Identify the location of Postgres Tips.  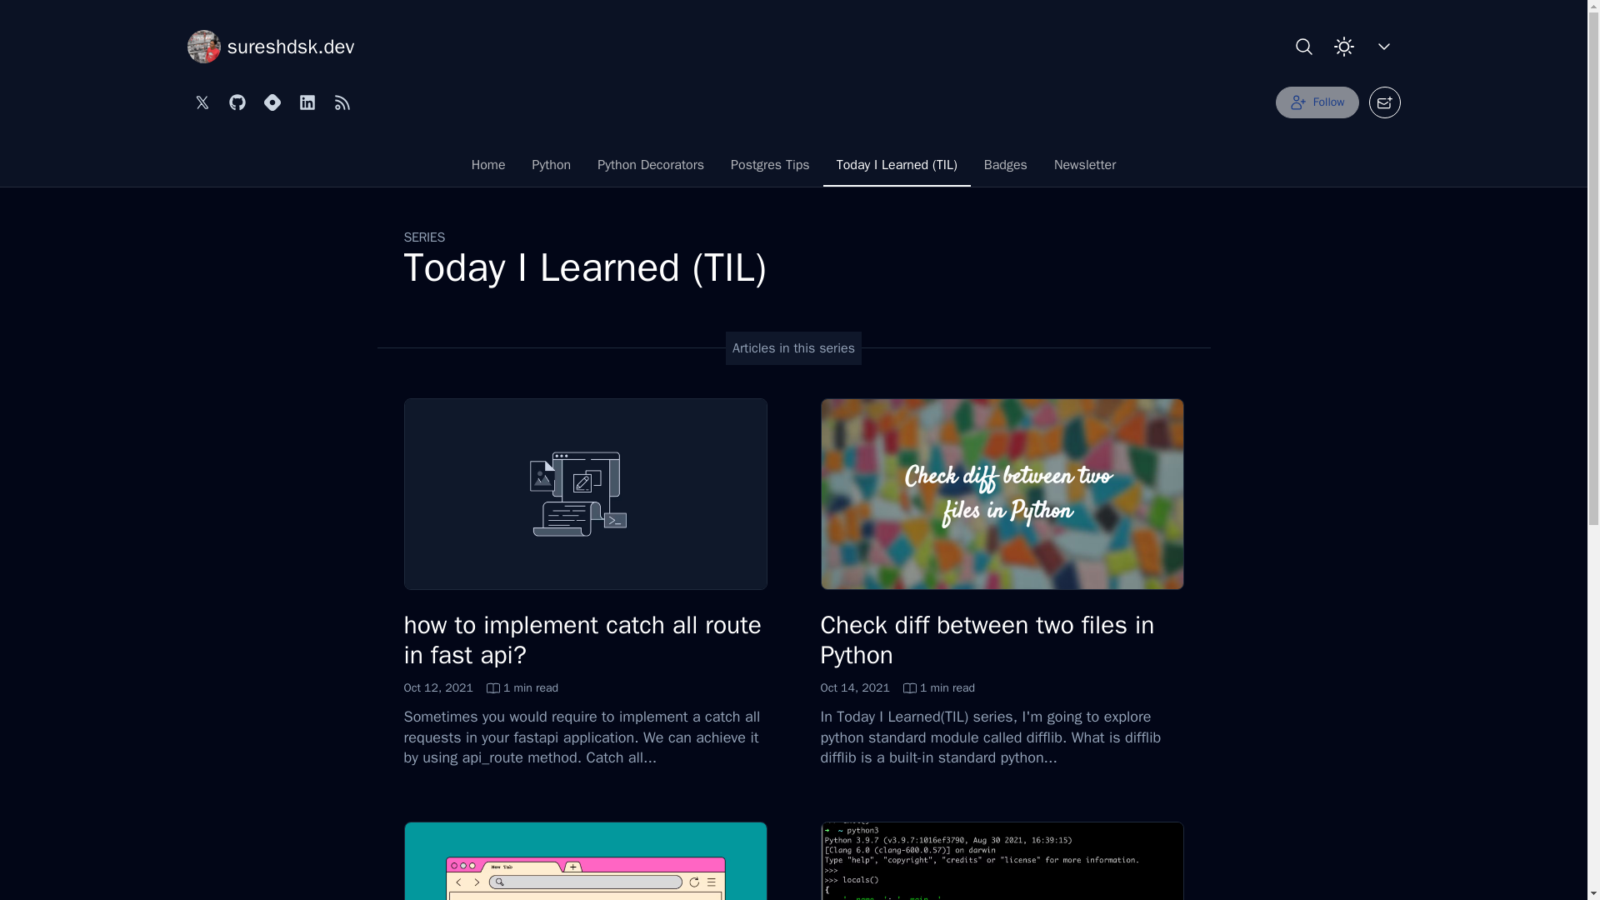
(770, 168).